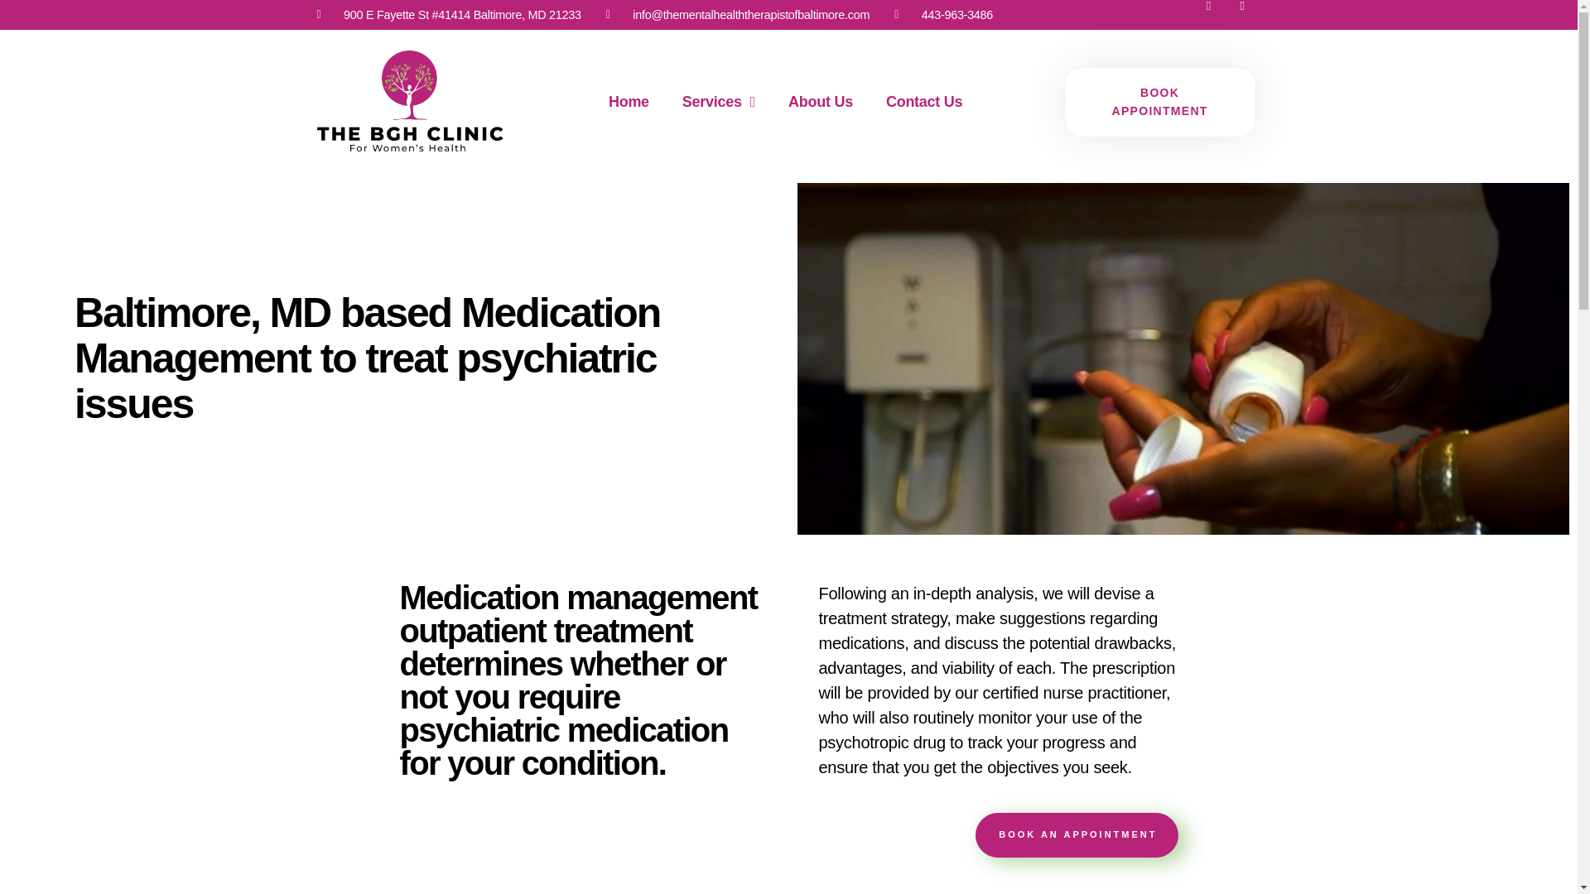 The image size is (1590, 894). I want to click on Services, so click(719, 101).